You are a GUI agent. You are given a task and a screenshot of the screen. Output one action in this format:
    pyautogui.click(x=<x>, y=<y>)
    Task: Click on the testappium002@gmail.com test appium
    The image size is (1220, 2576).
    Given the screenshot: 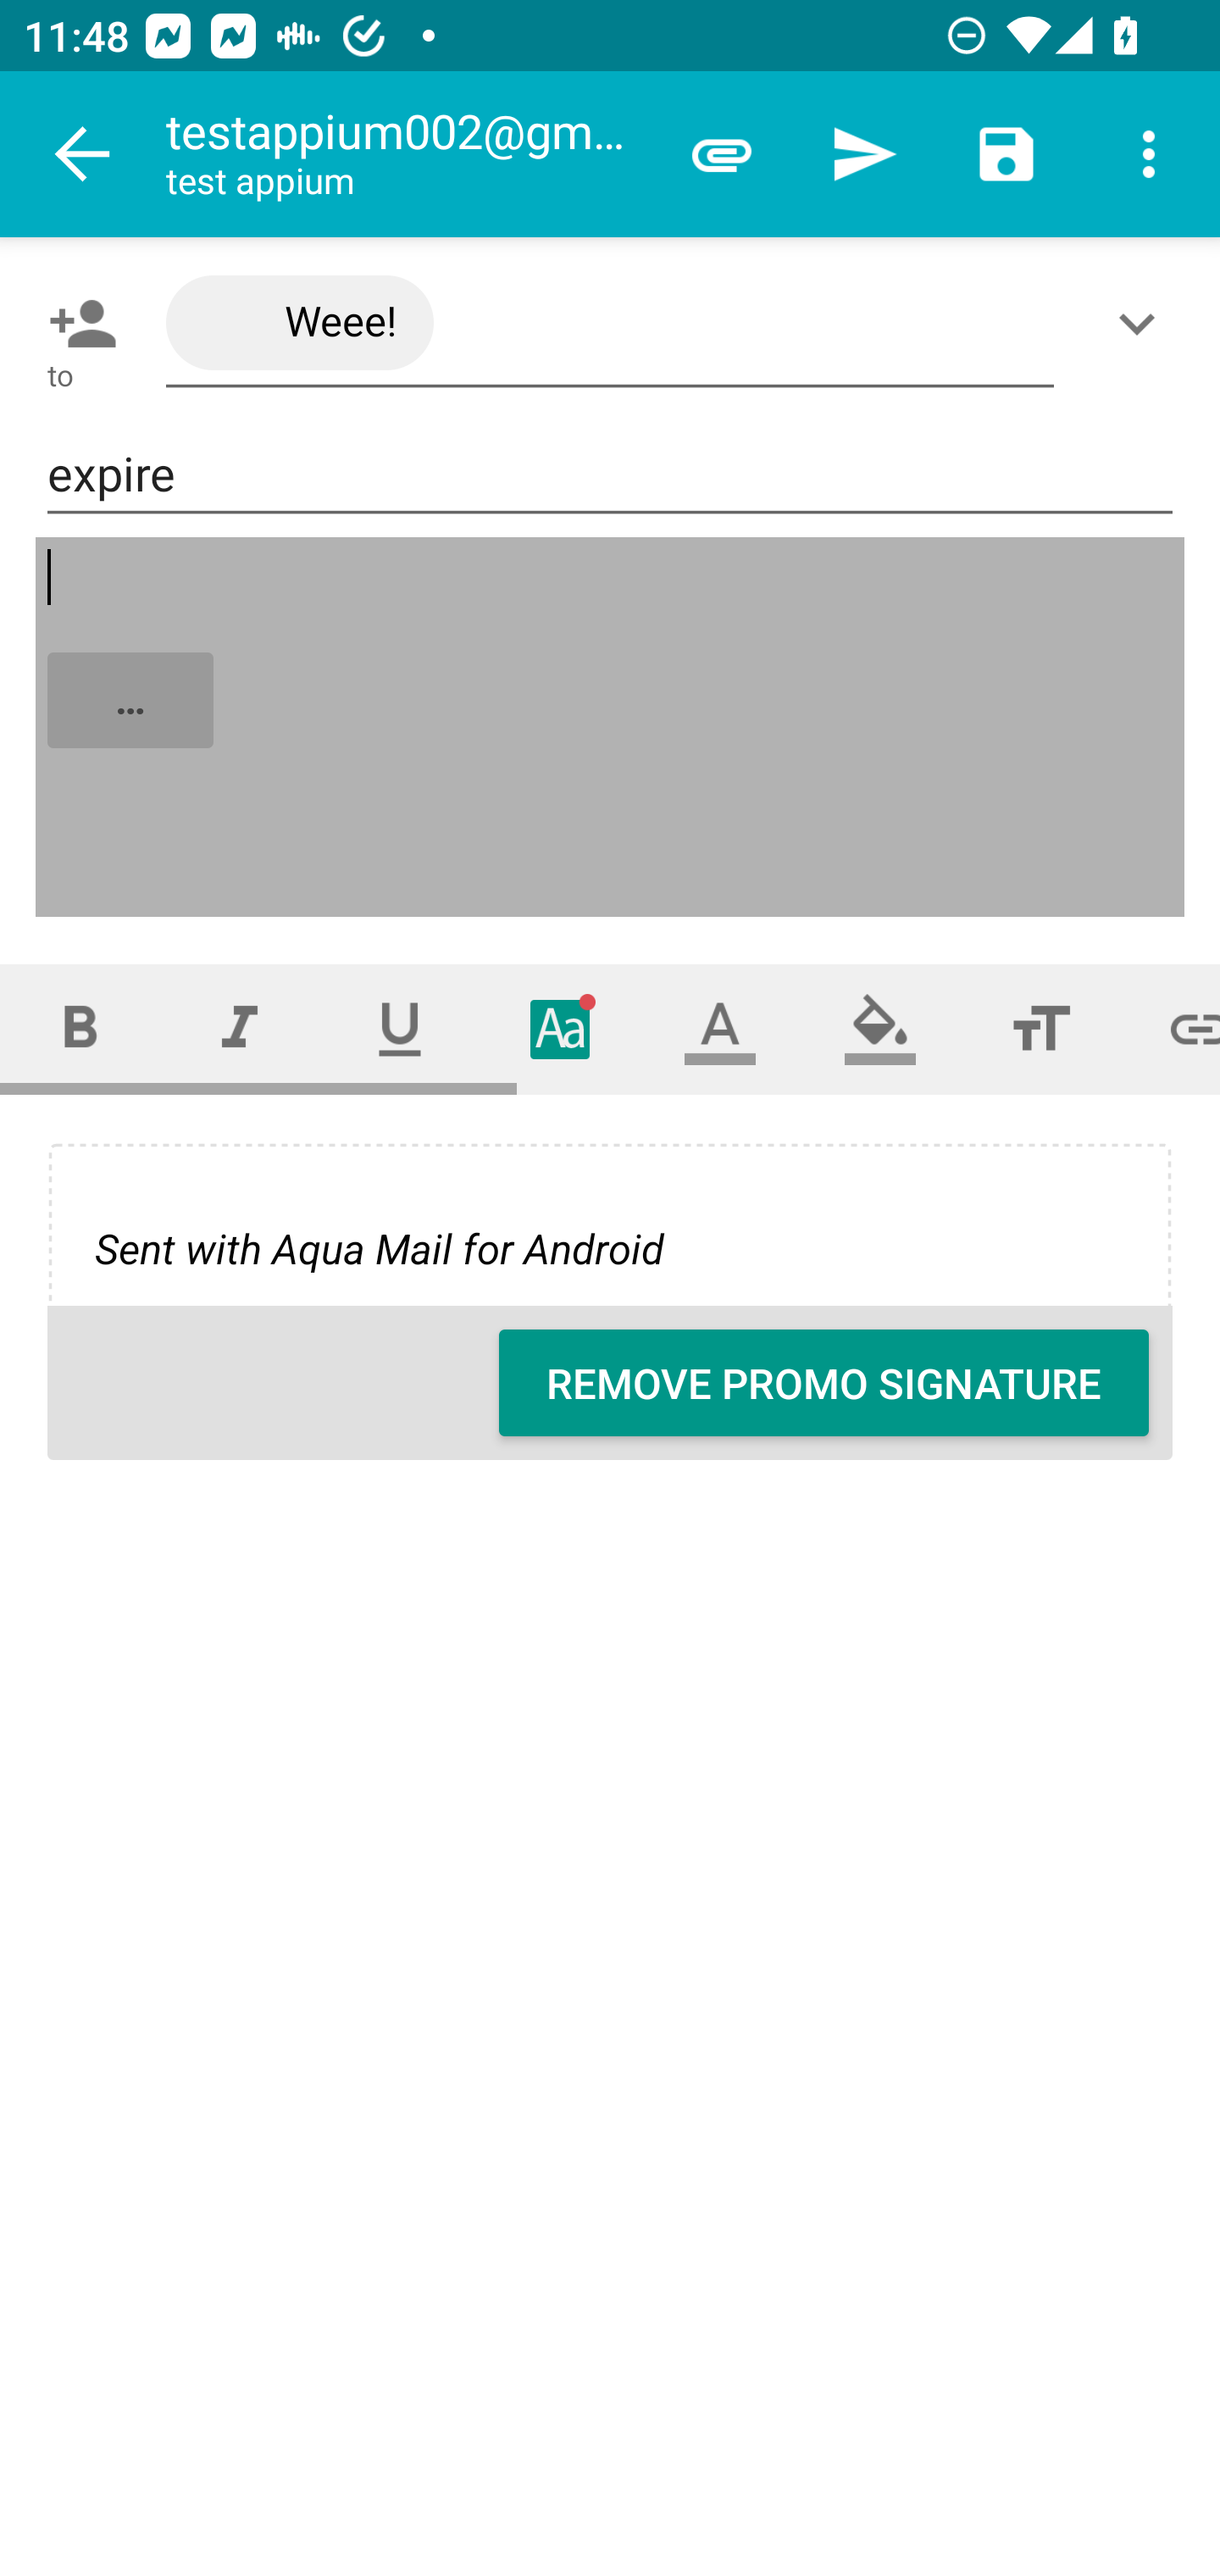 What is the action you would take?
    pyautogui.click(x=408, y=154)
    